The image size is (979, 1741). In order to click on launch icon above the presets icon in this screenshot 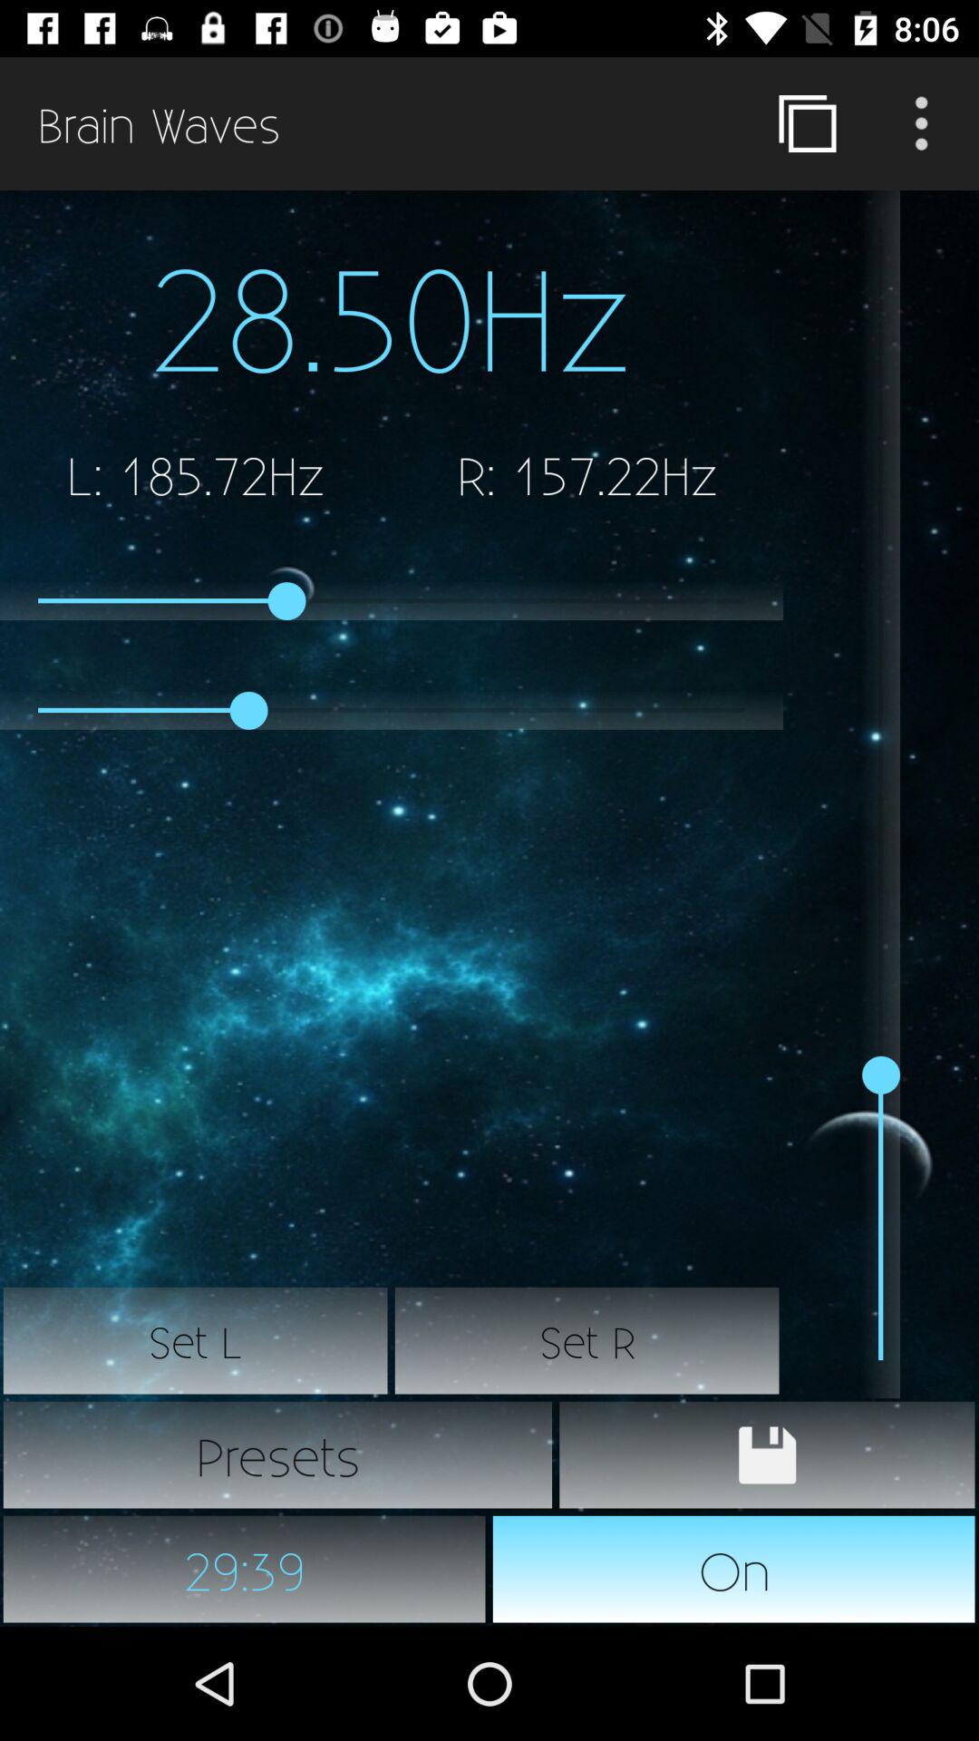, I will do `click(196, 1341)`.